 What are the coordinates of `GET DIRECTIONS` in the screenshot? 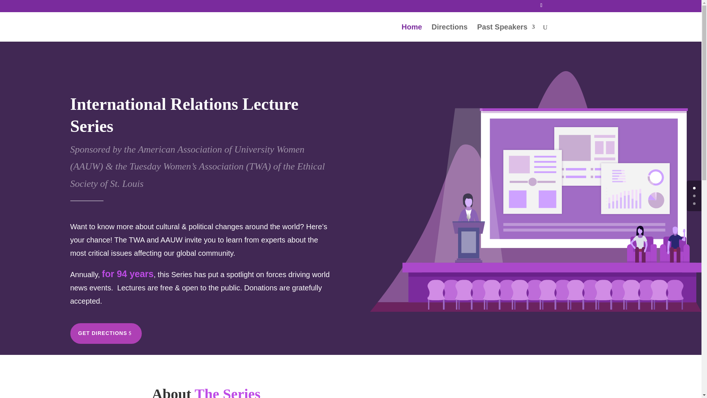 It's located at (106, 333).